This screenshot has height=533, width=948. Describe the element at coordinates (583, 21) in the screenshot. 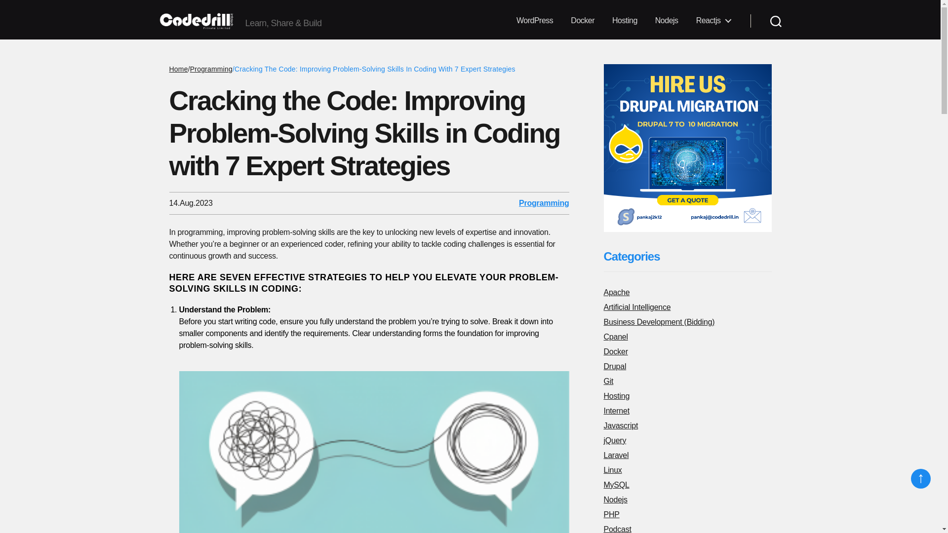

I see `Docker` at that location.